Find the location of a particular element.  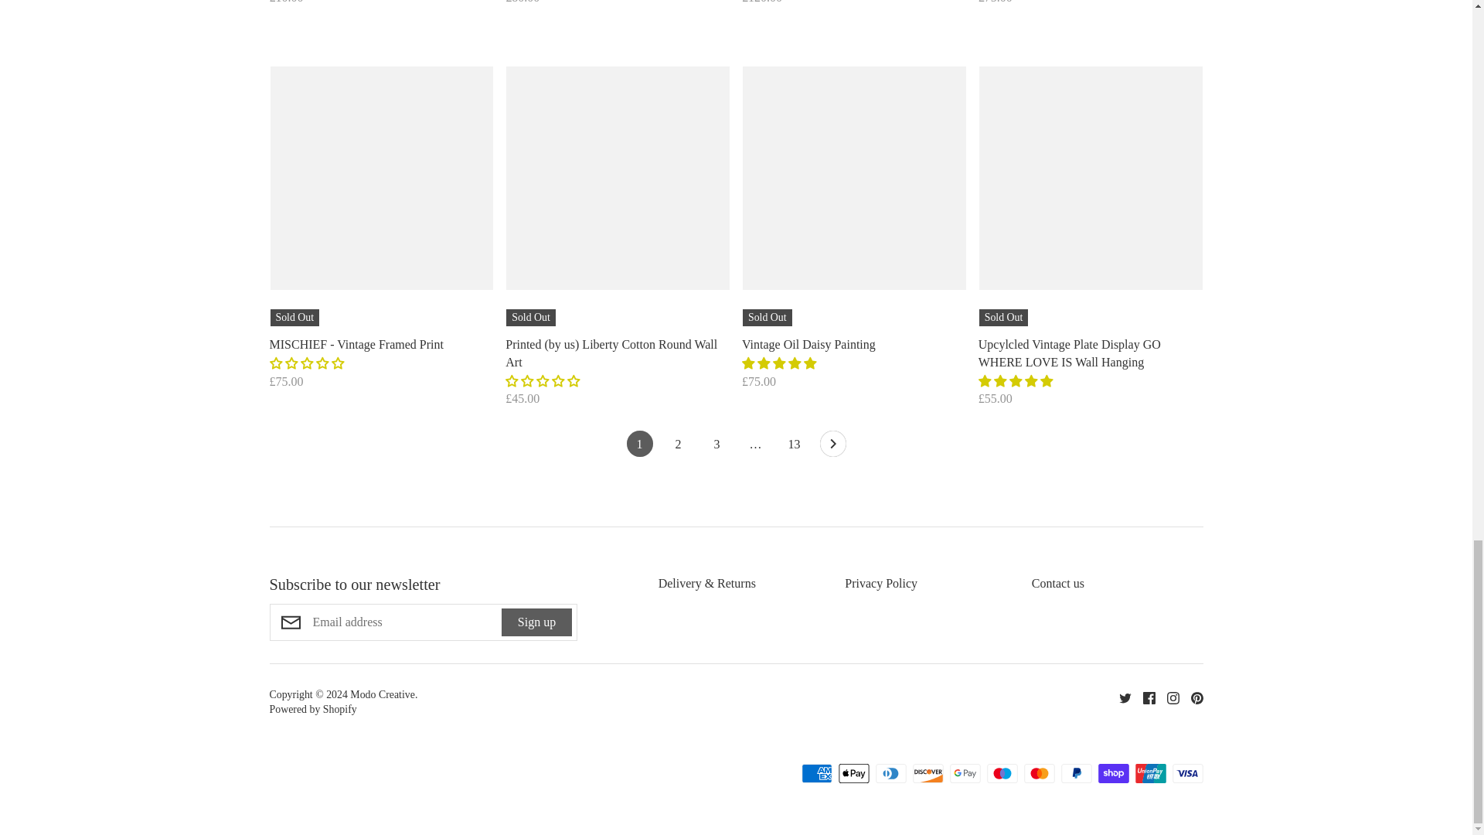

American Express is located at coordinates (816, 773).